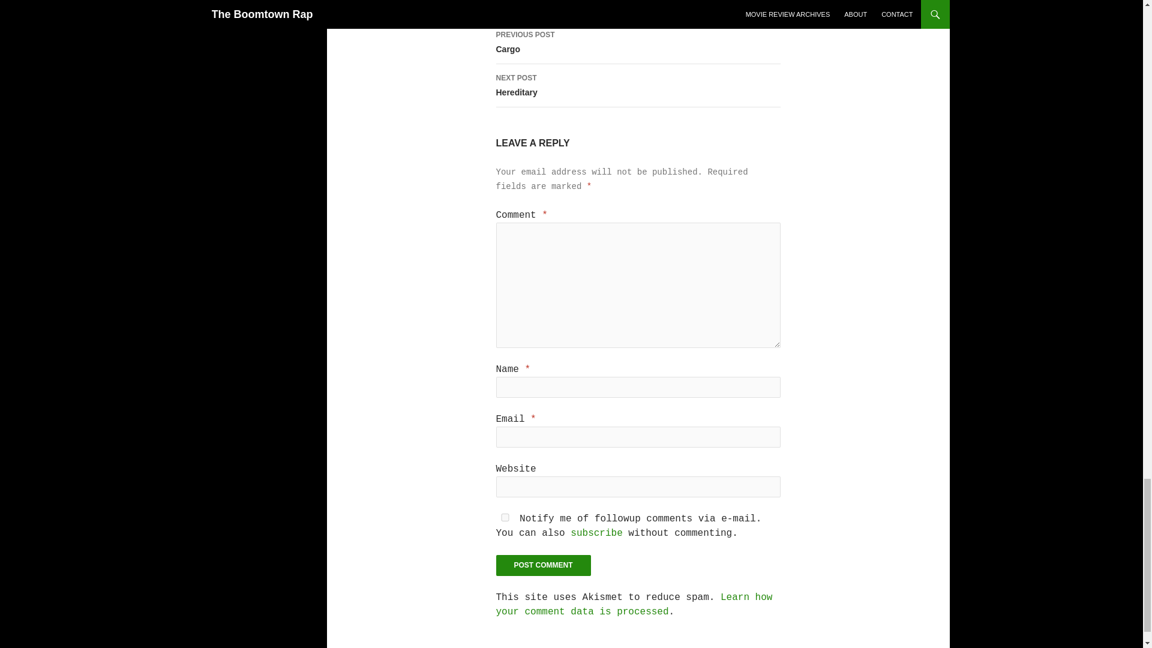  What do you see at coordinates (634, 605) in the screenshot?
I see `Post Comment` at bounding box center [634, 605].